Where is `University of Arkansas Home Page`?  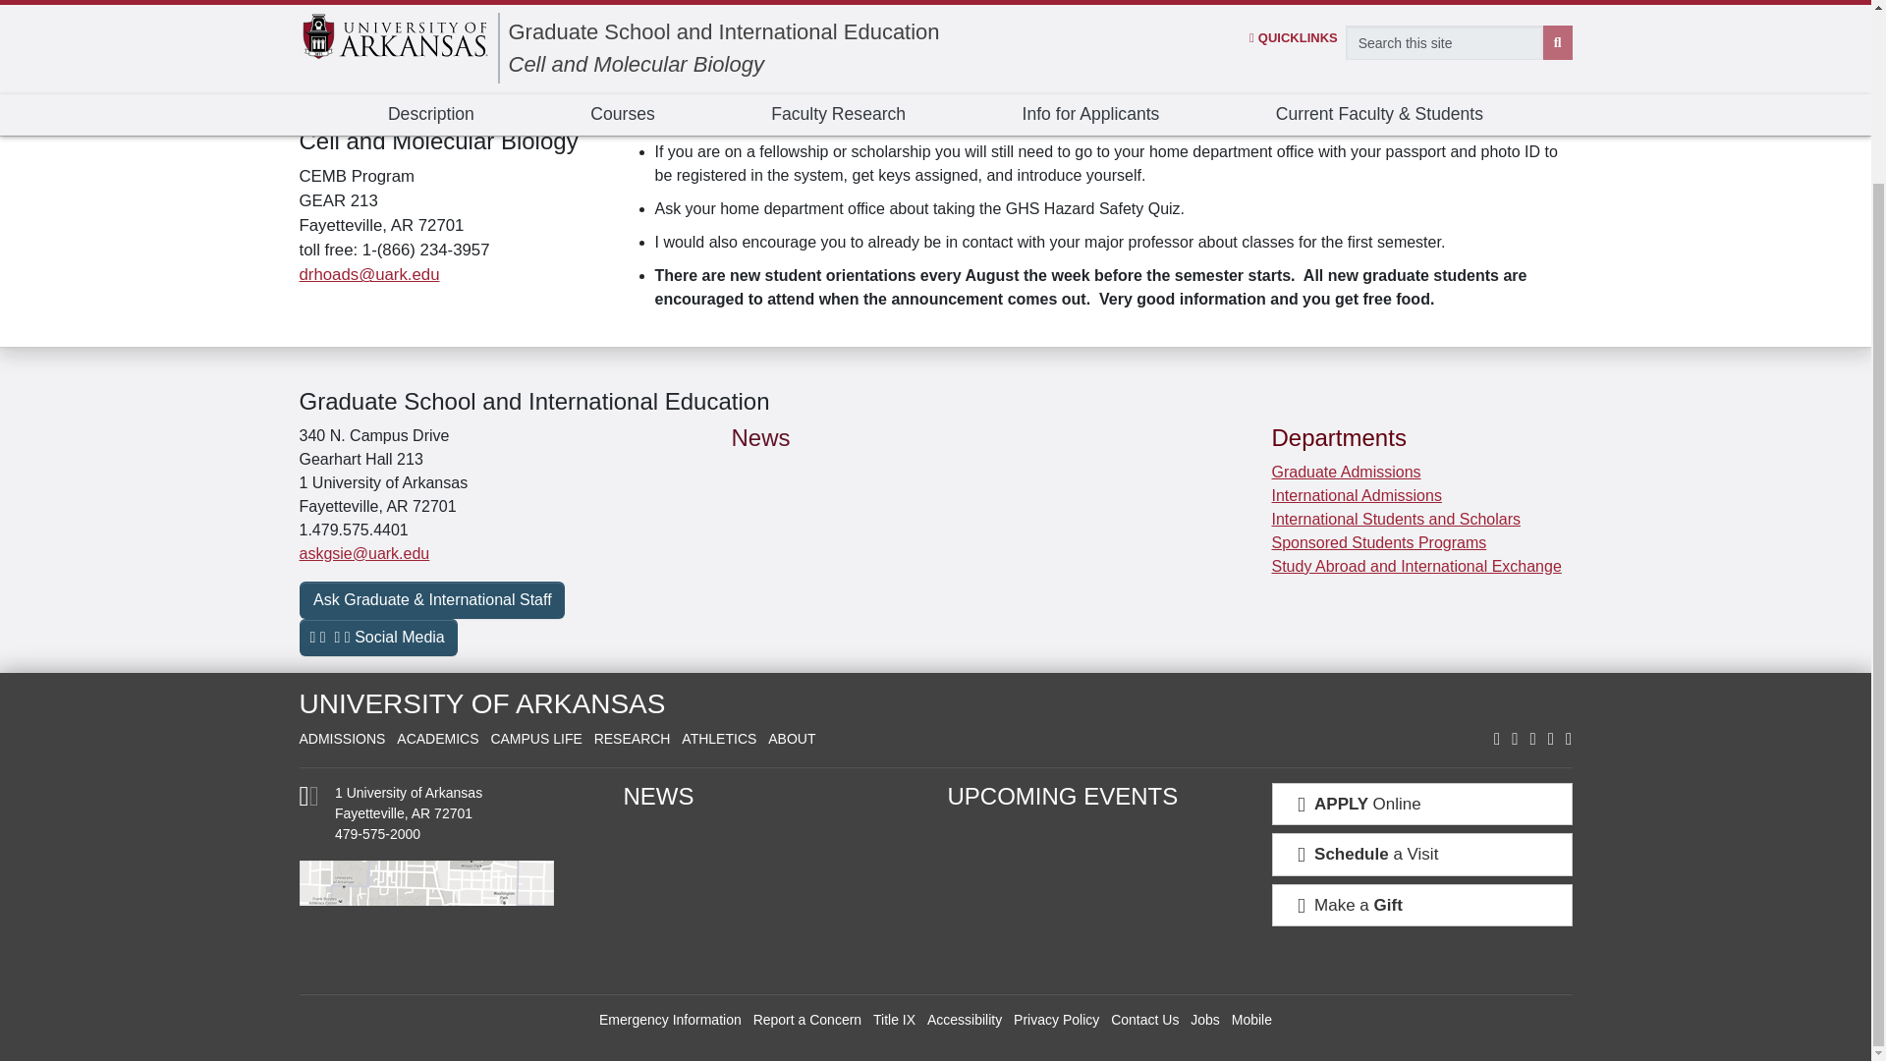 University of Arkansas Home Page is located at coordinates (481, 703).